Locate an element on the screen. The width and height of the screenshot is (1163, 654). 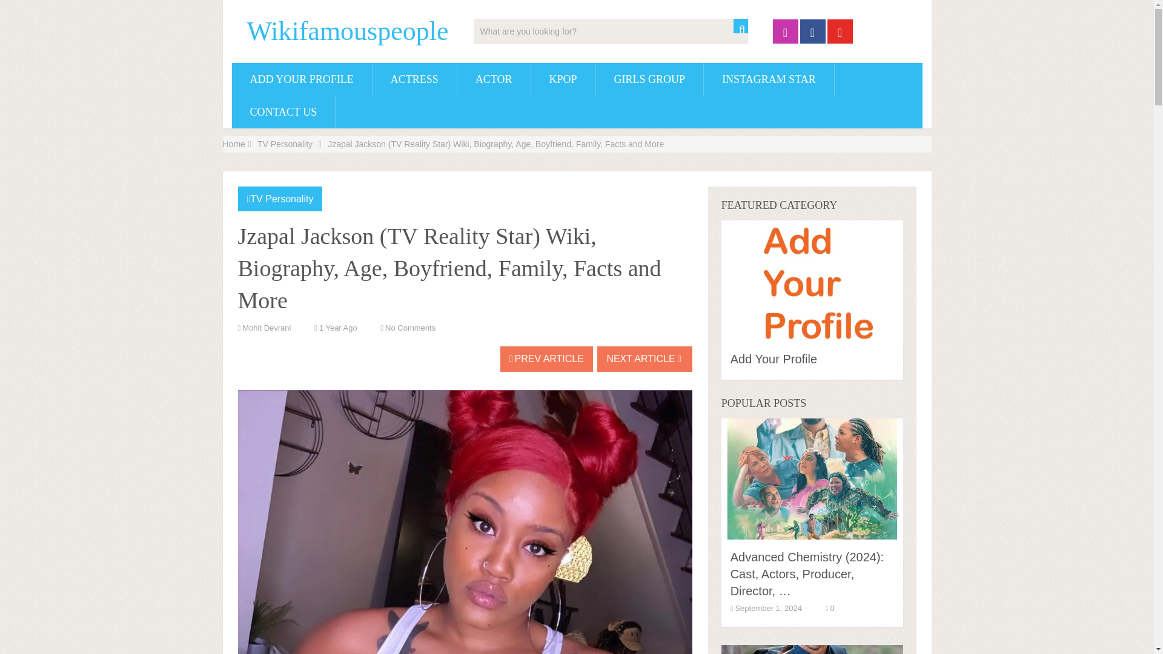
NEXT ARTICLE is located at coordinates (644, 359).